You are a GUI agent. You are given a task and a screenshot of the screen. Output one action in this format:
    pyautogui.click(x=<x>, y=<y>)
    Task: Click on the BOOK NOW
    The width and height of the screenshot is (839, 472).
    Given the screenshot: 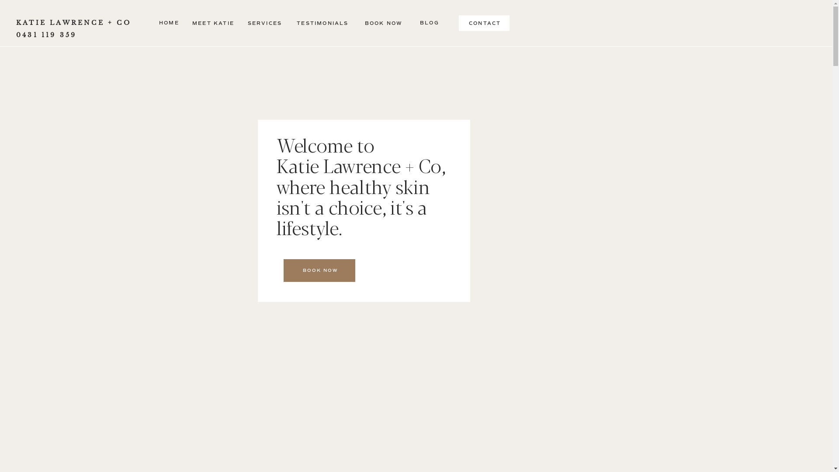 What is the action you would take?
    pyautogui.click(x=384, y=24)
    